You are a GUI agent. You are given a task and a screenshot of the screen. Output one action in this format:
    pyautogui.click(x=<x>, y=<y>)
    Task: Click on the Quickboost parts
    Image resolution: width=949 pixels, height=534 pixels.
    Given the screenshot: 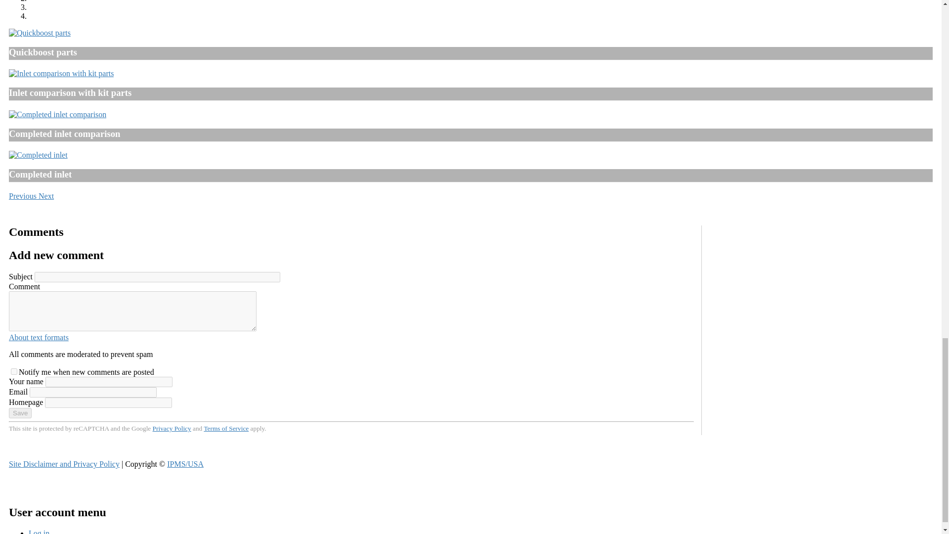 What is the action you would take?
    pyautogui.click(x=40, y=33)
    